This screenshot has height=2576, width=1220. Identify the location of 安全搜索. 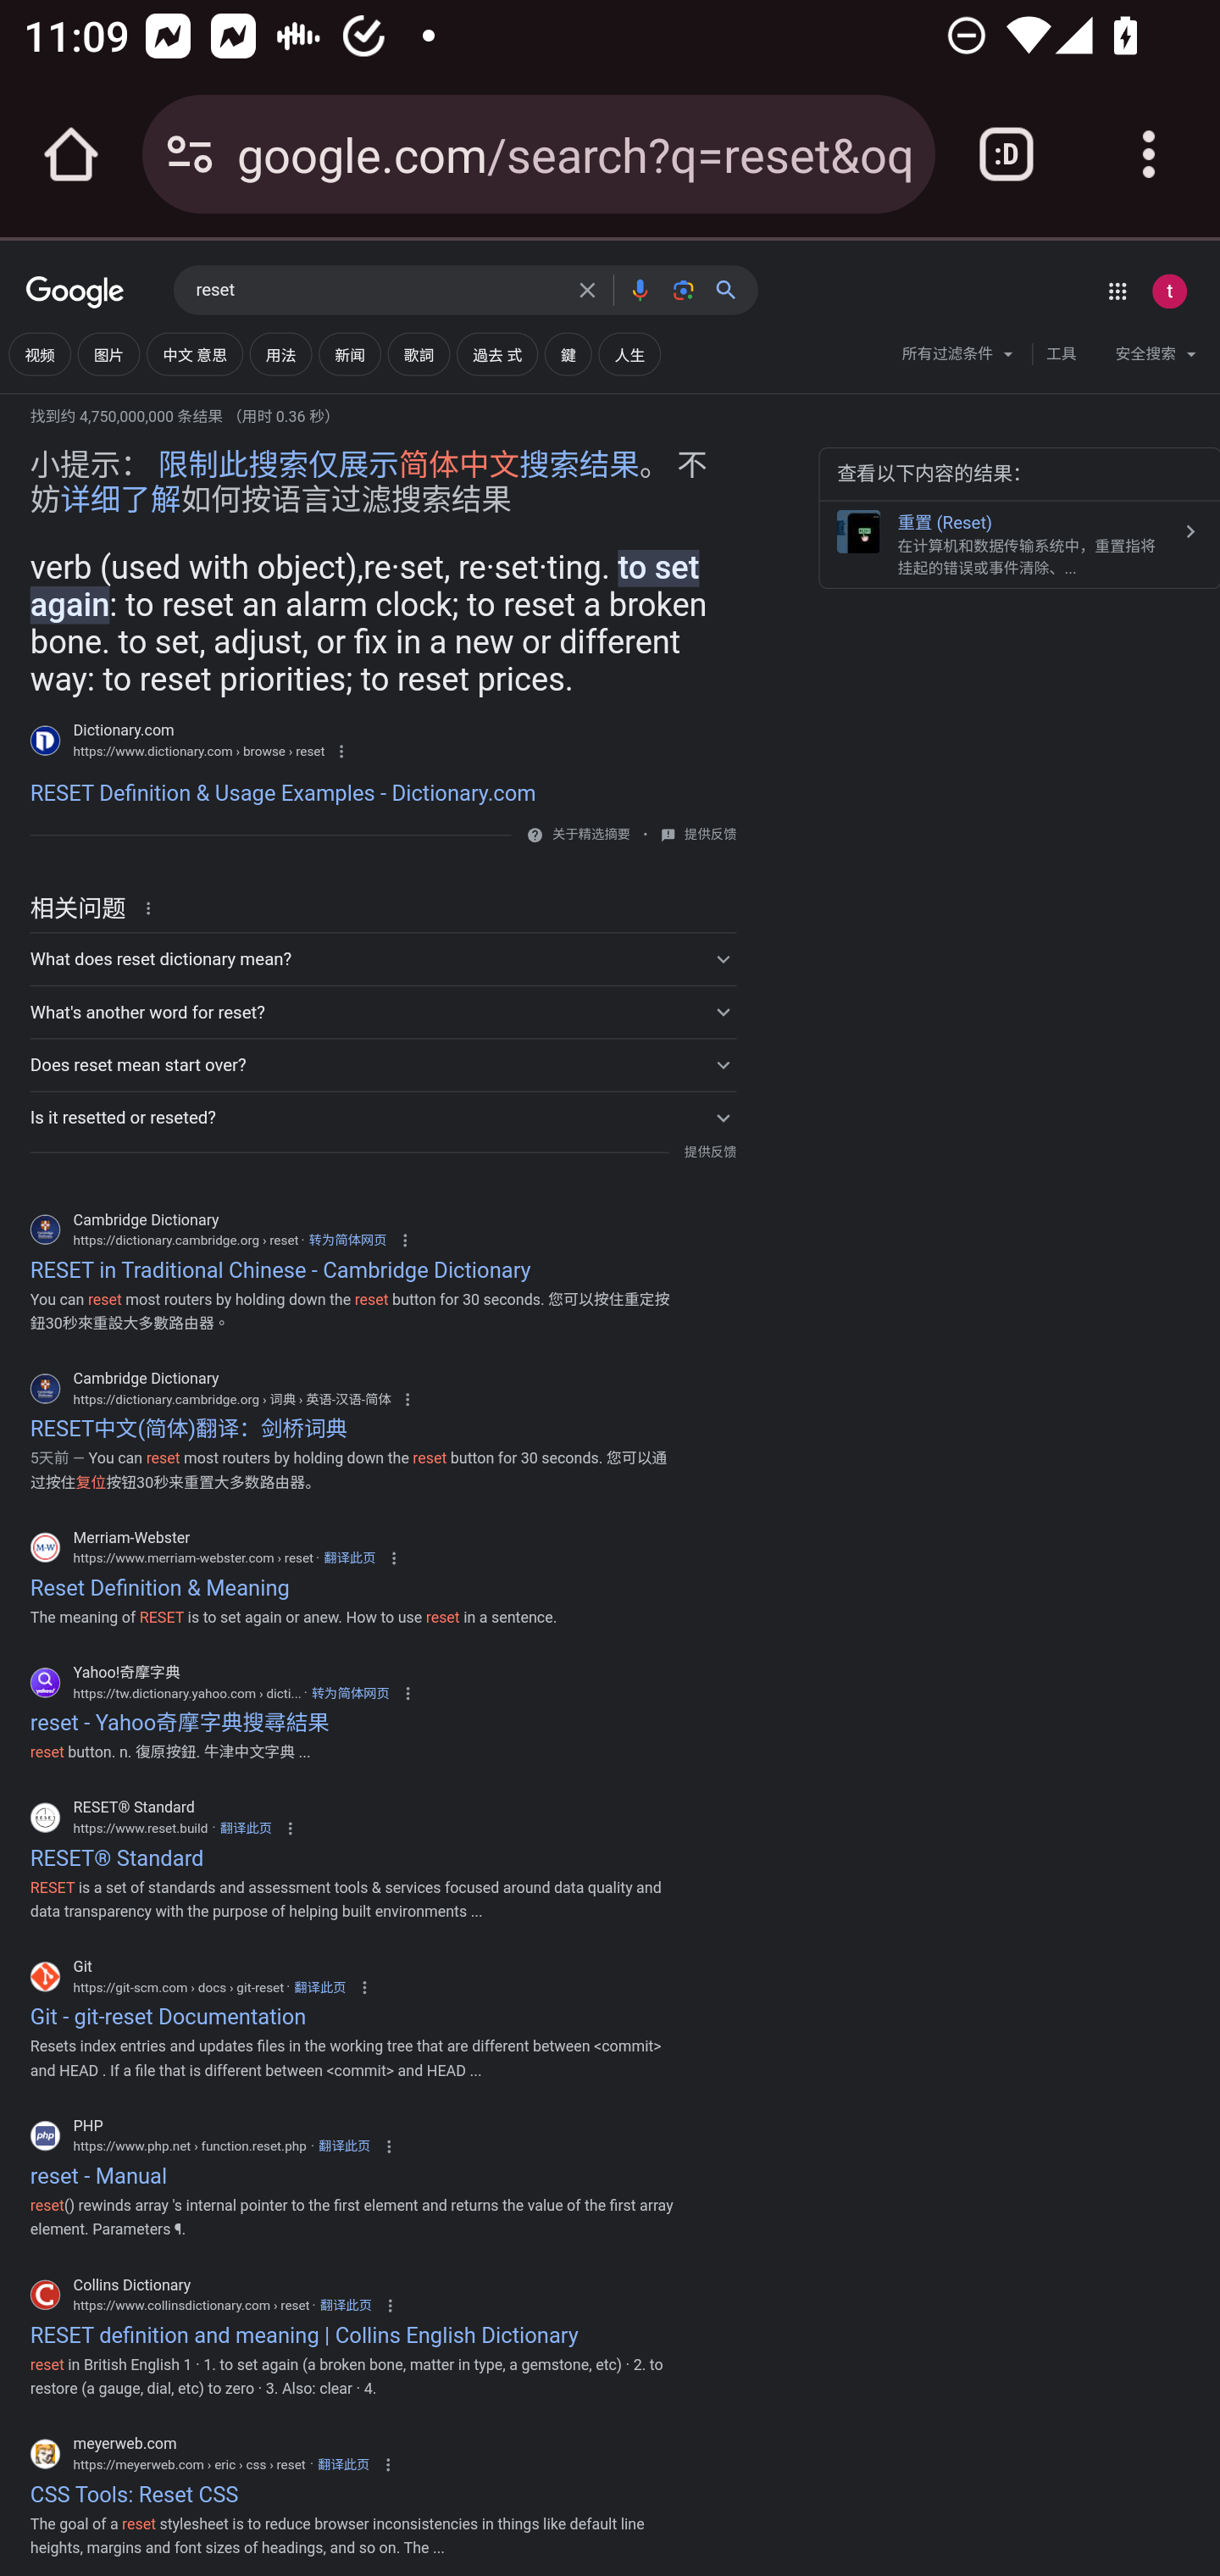
(1156, 358).